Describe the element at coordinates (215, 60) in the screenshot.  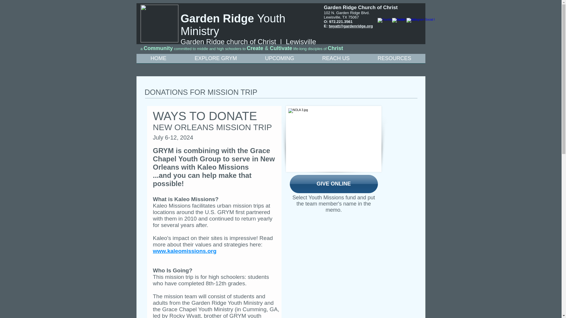
I see `EXPLORE GRYM` at that location.